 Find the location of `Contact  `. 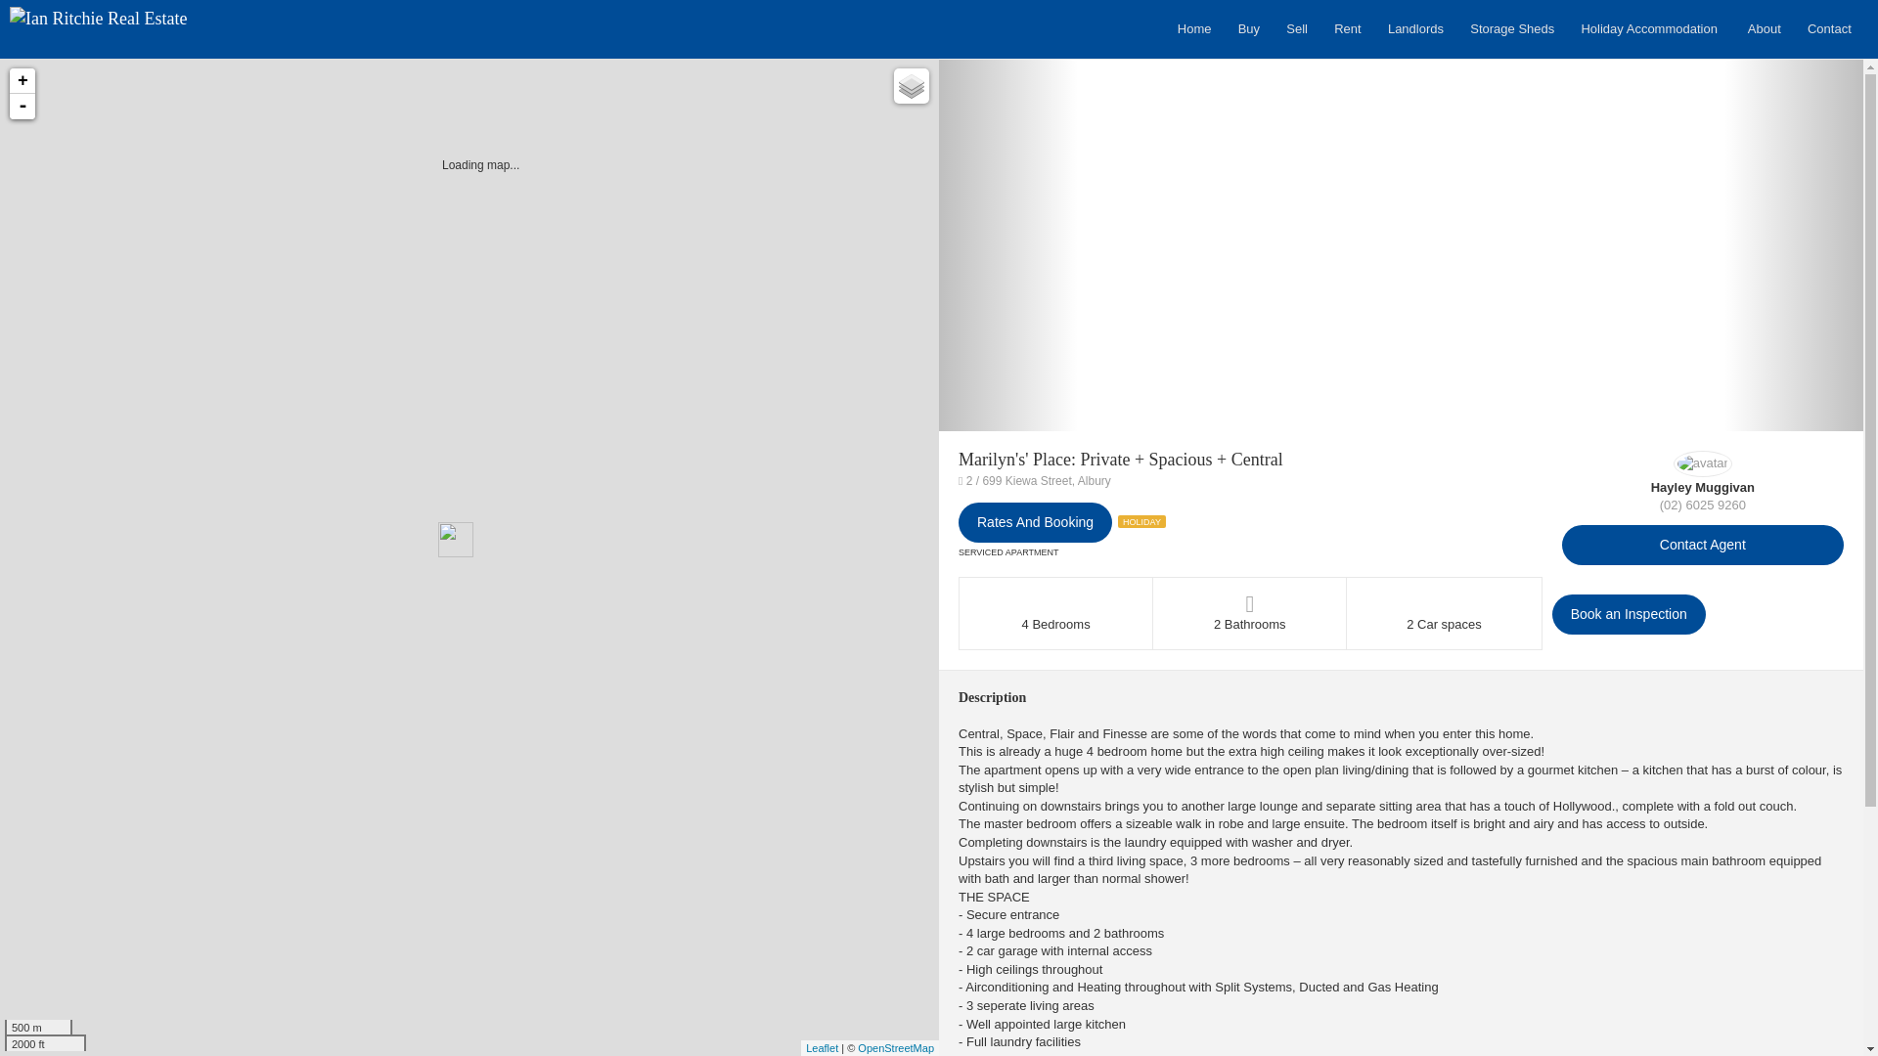

Contact   is located at coordinates (1833, 29).